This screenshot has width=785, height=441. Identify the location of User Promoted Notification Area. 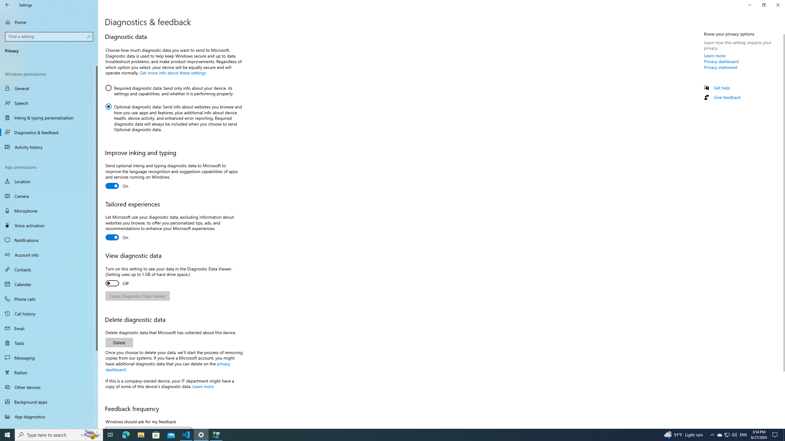
(727, 435).